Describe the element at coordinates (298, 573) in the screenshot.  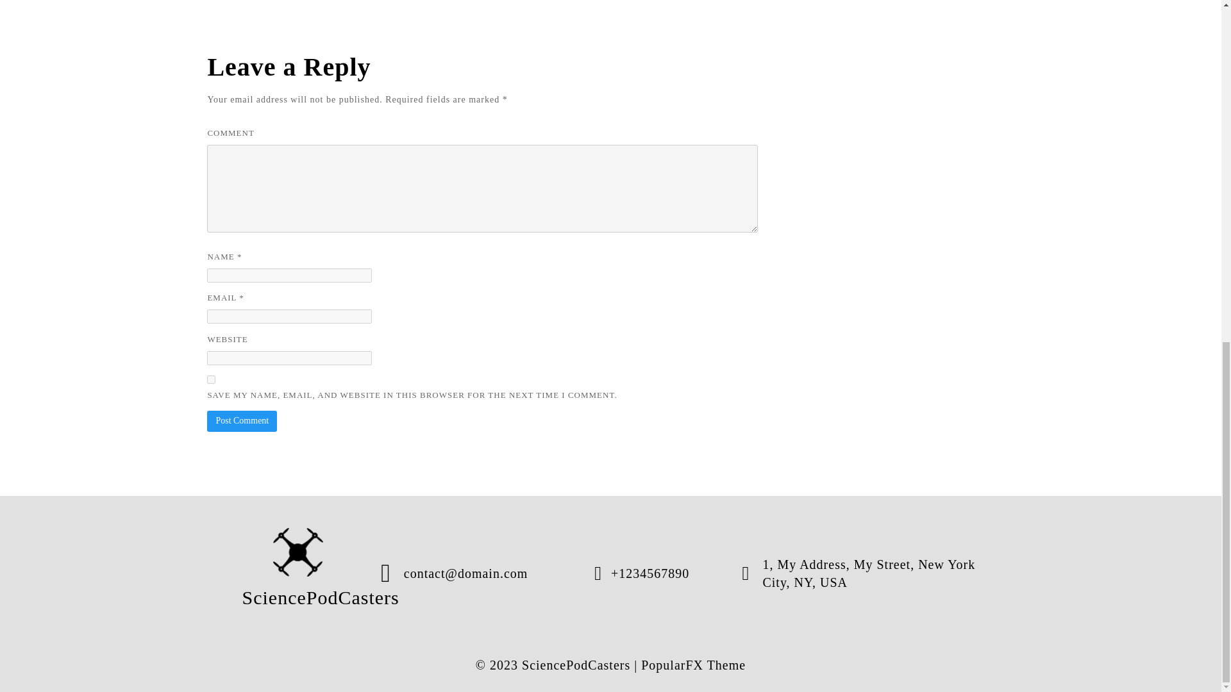
I see `SciencePodCasters` at that location.